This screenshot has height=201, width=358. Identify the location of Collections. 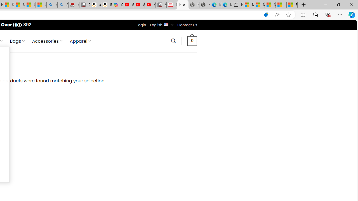
(315, 15).